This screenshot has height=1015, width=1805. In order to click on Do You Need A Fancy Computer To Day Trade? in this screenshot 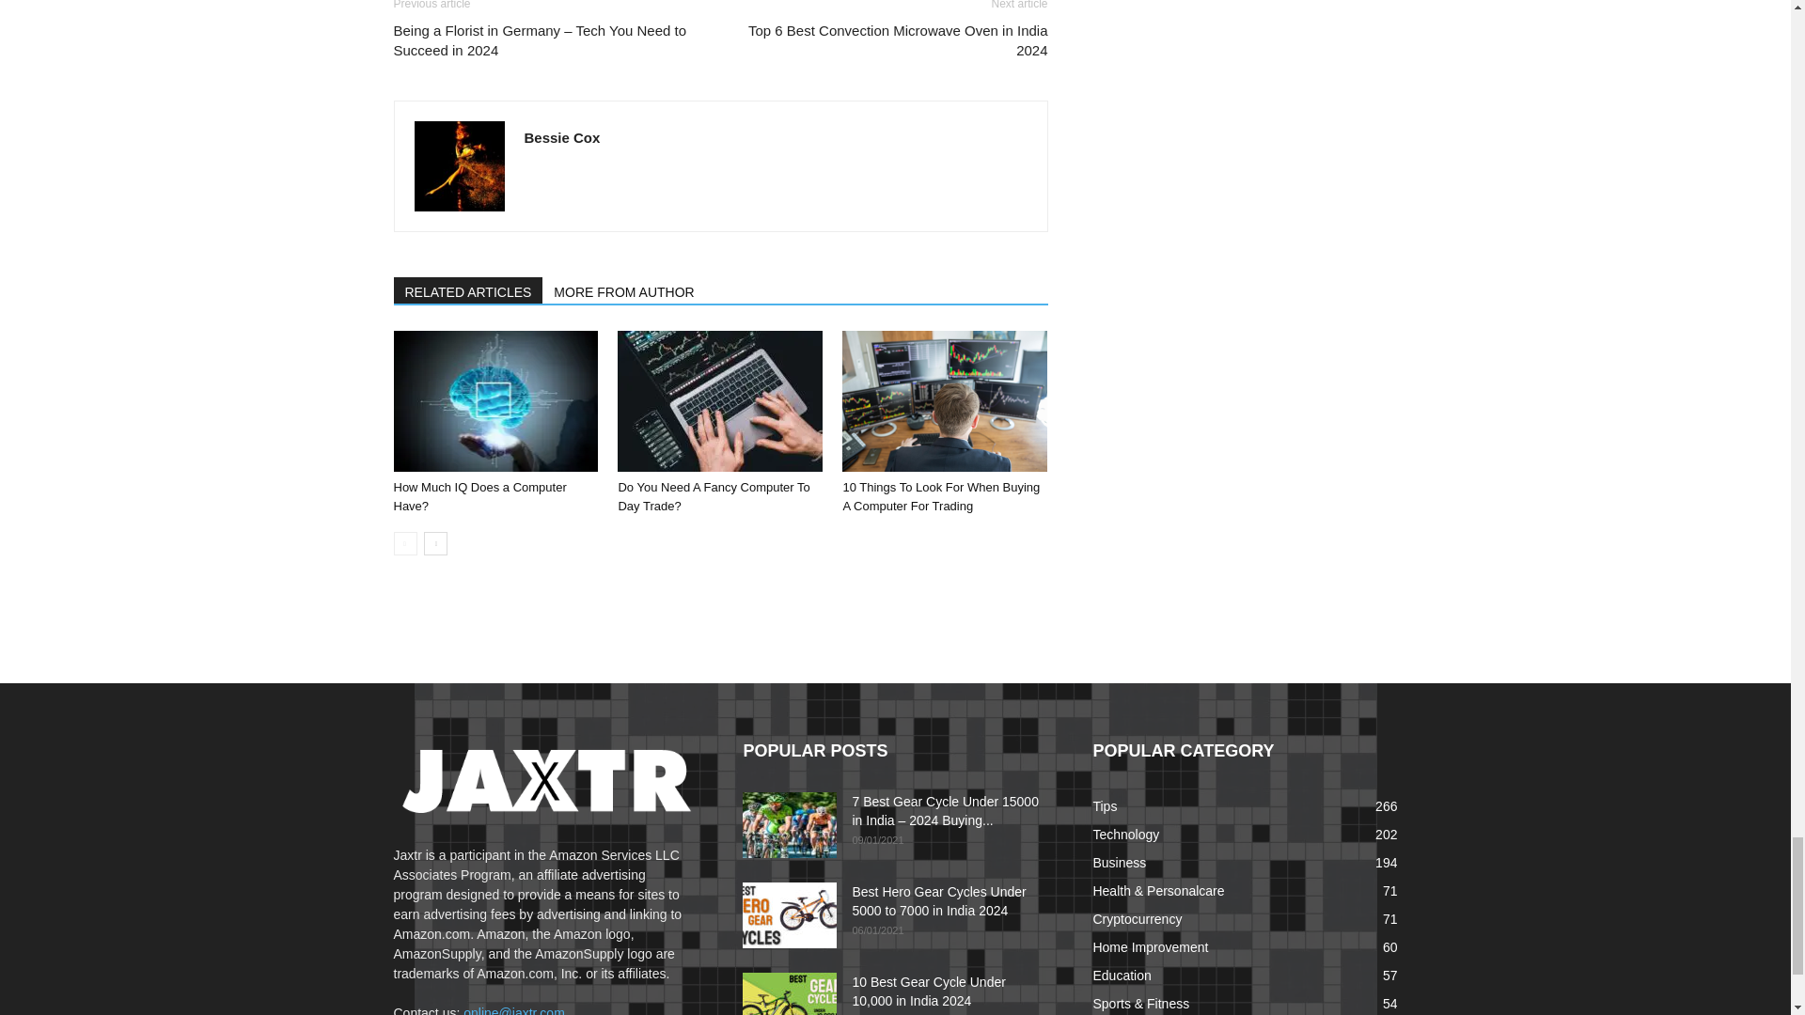, I will do `click(720, 401)`.